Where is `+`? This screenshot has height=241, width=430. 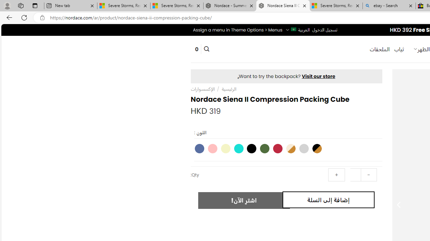 + is located at coordinates (336, 175).